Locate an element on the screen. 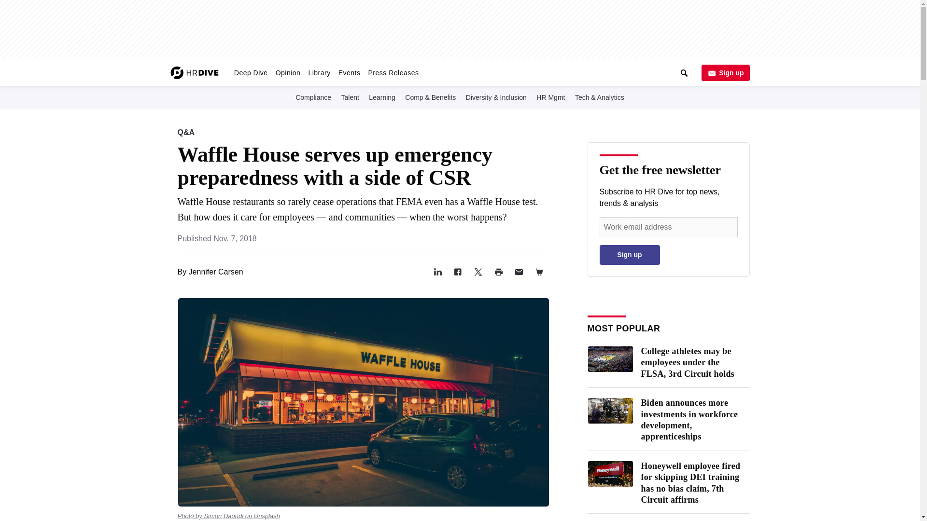 This screenshot has width=927, height=521. Library is located at coordinates (319, 72).